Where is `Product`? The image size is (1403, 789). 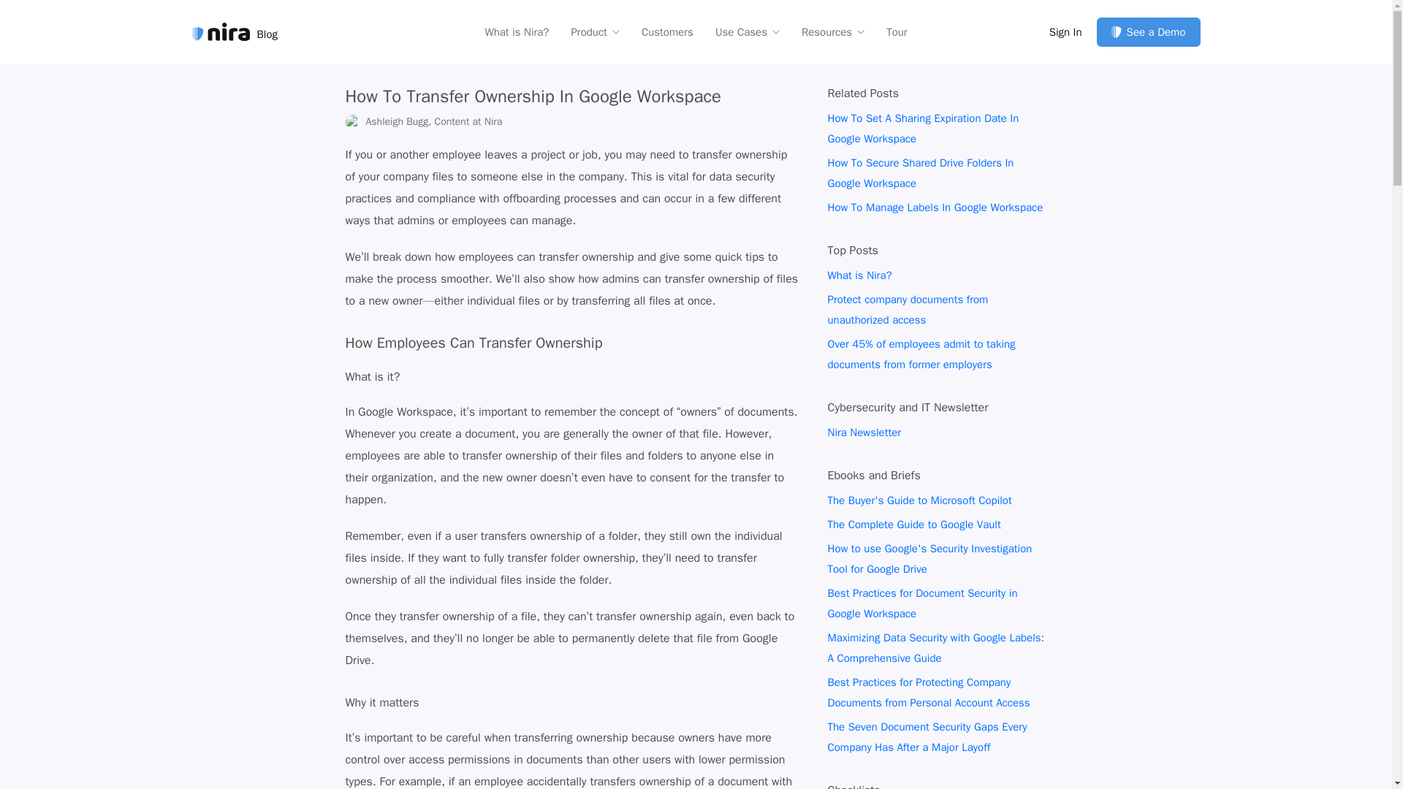
Product is located at coordinates (595, 31).